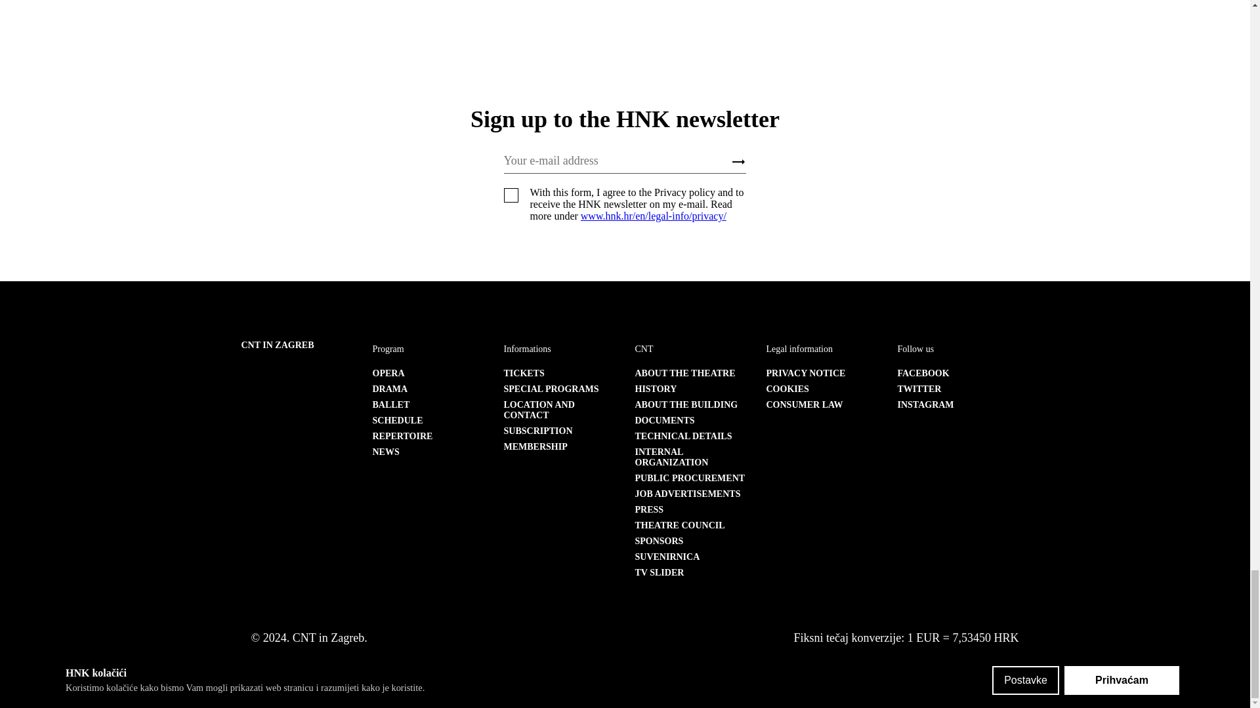 The height and width of the screenshot is (708, 1260). I want to click on NEWS, so click(386, 451).